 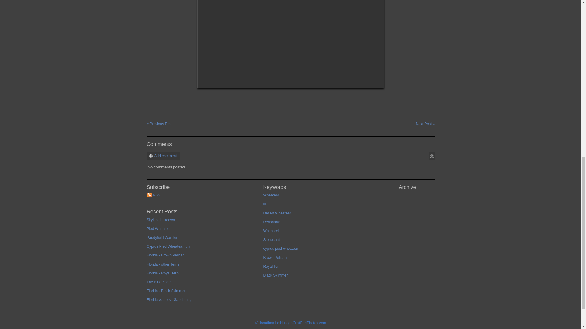 What do you see at coordinates (202, 302) in the screenshot?
I see `Florida waders - Sanderling` at bounding box center [202, 302].